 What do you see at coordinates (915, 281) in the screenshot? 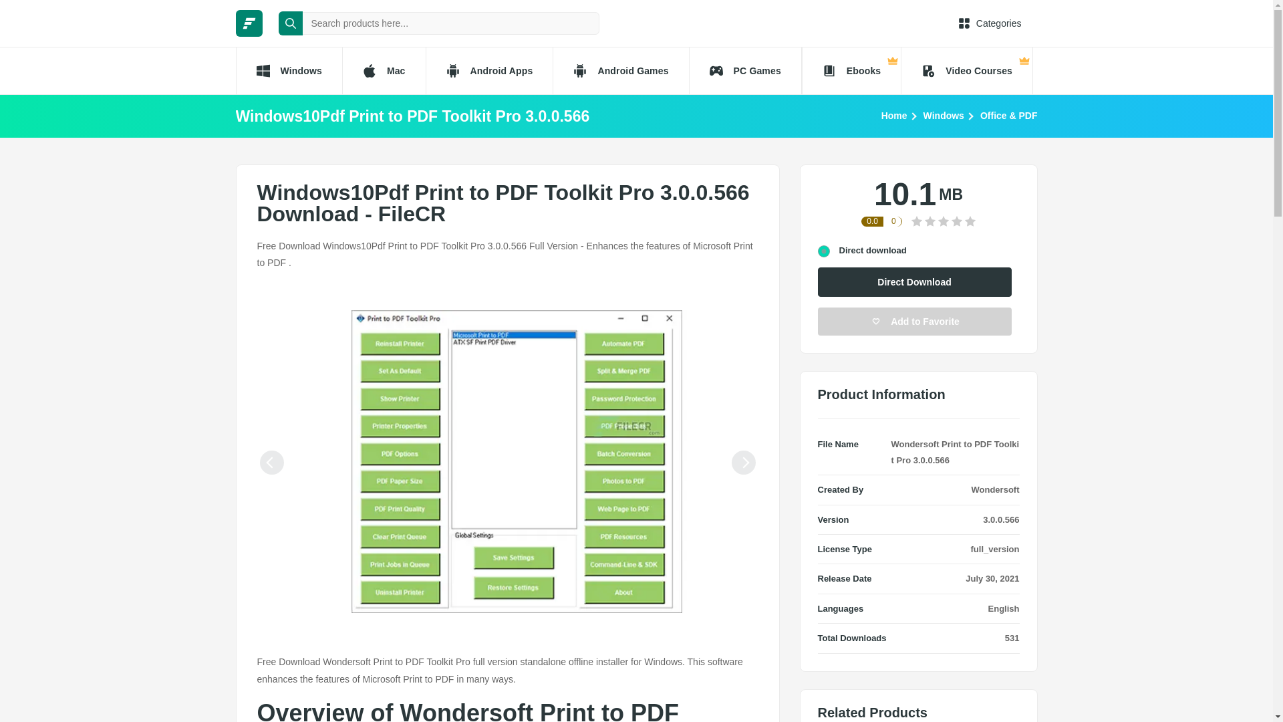
I see `Direct Download` at bounding box center [915, 281].